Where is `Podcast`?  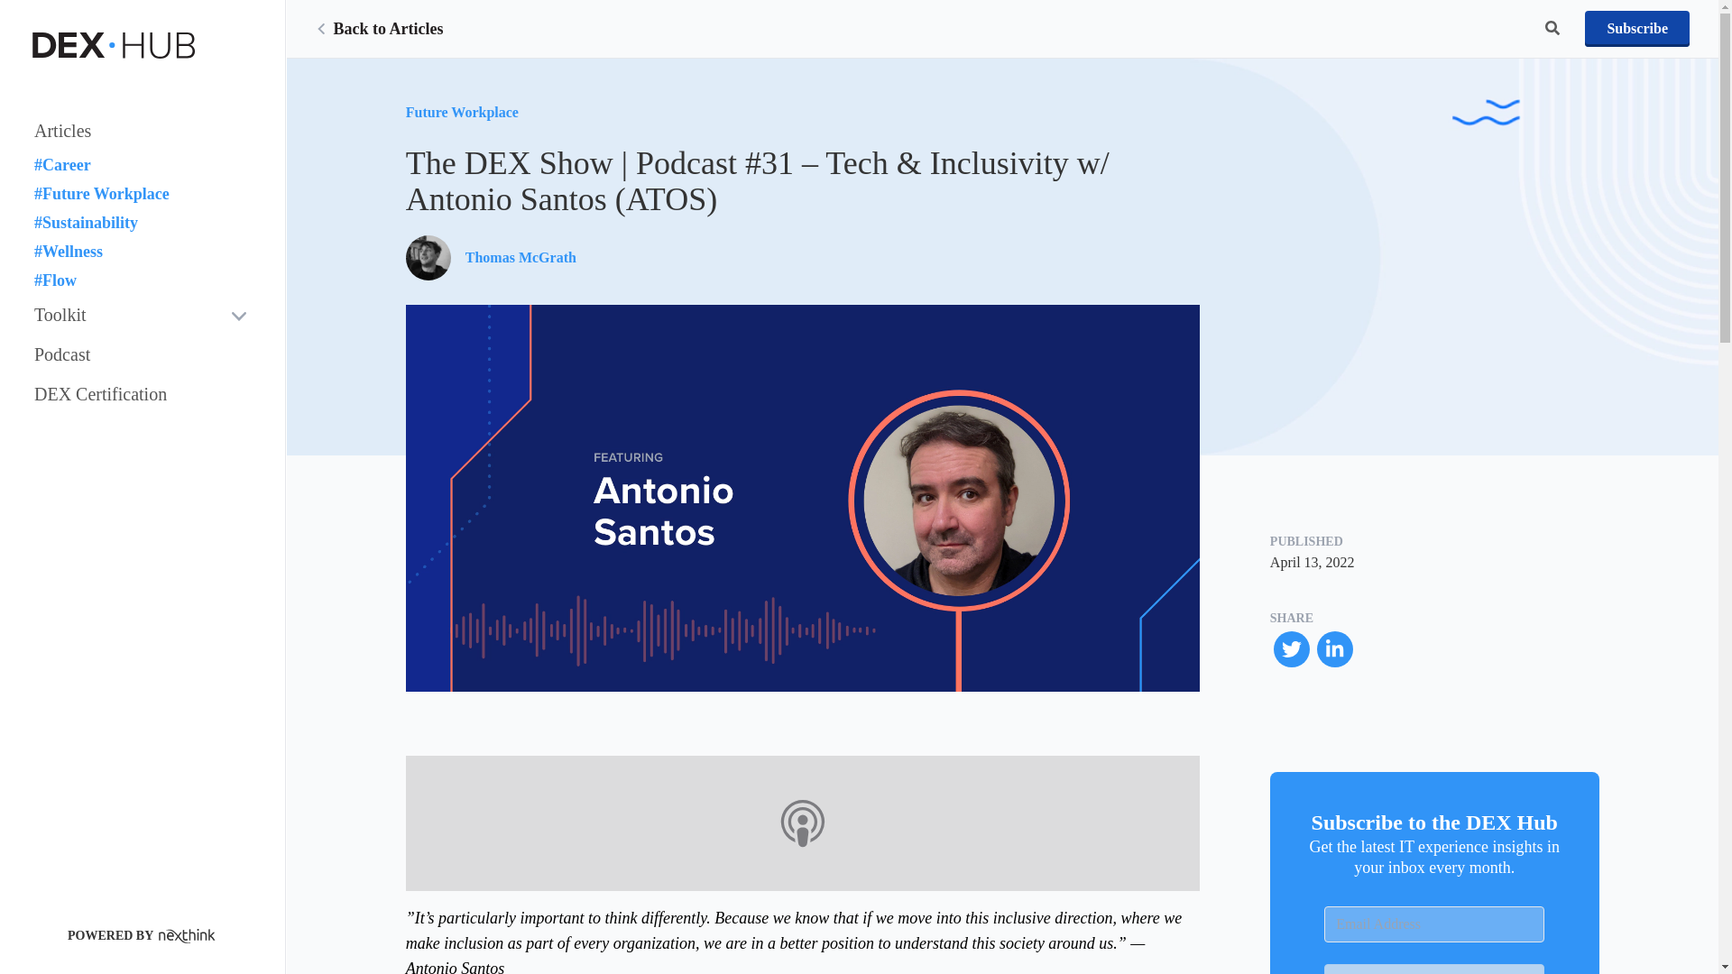
Podcast is located at coordinates (143, 354).